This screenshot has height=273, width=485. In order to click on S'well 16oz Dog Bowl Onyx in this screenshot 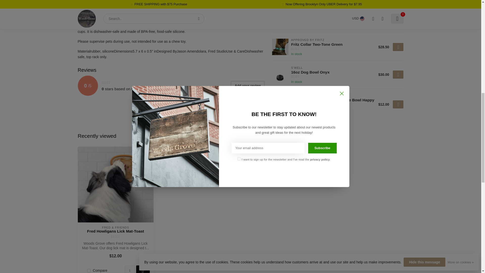, I will do `click(280, 75)`.